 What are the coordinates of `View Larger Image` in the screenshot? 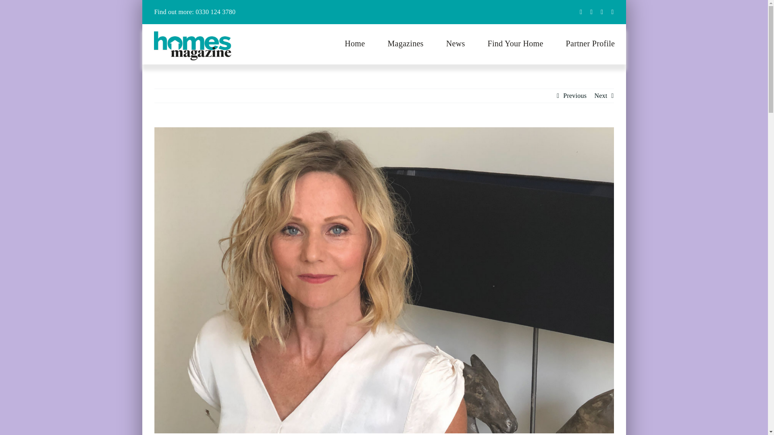 It's located at (383, 44).